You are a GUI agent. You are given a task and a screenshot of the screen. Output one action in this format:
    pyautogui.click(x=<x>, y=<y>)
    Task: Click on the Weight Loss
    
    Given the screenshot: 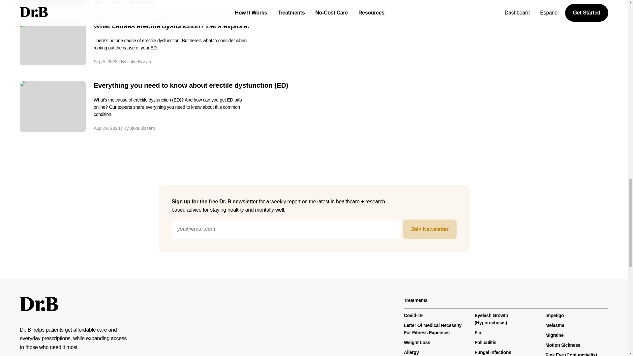 What is the action you would take?
    pyautogui.click(x=417, y=342)
    